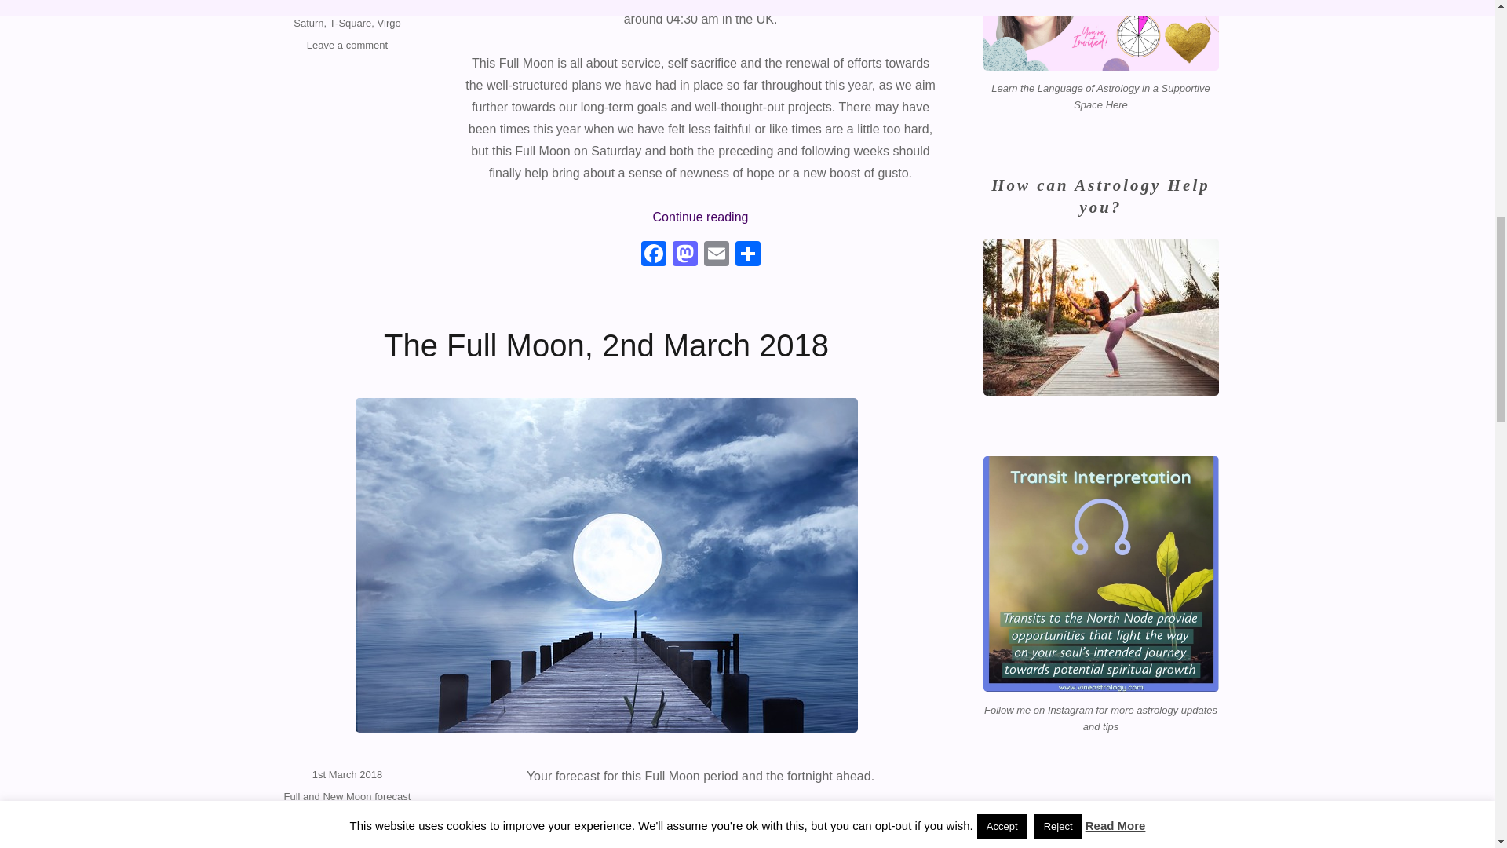  Describe the element at coordinates (653, 255) in the screenshot. I see `Facebook` at that location.